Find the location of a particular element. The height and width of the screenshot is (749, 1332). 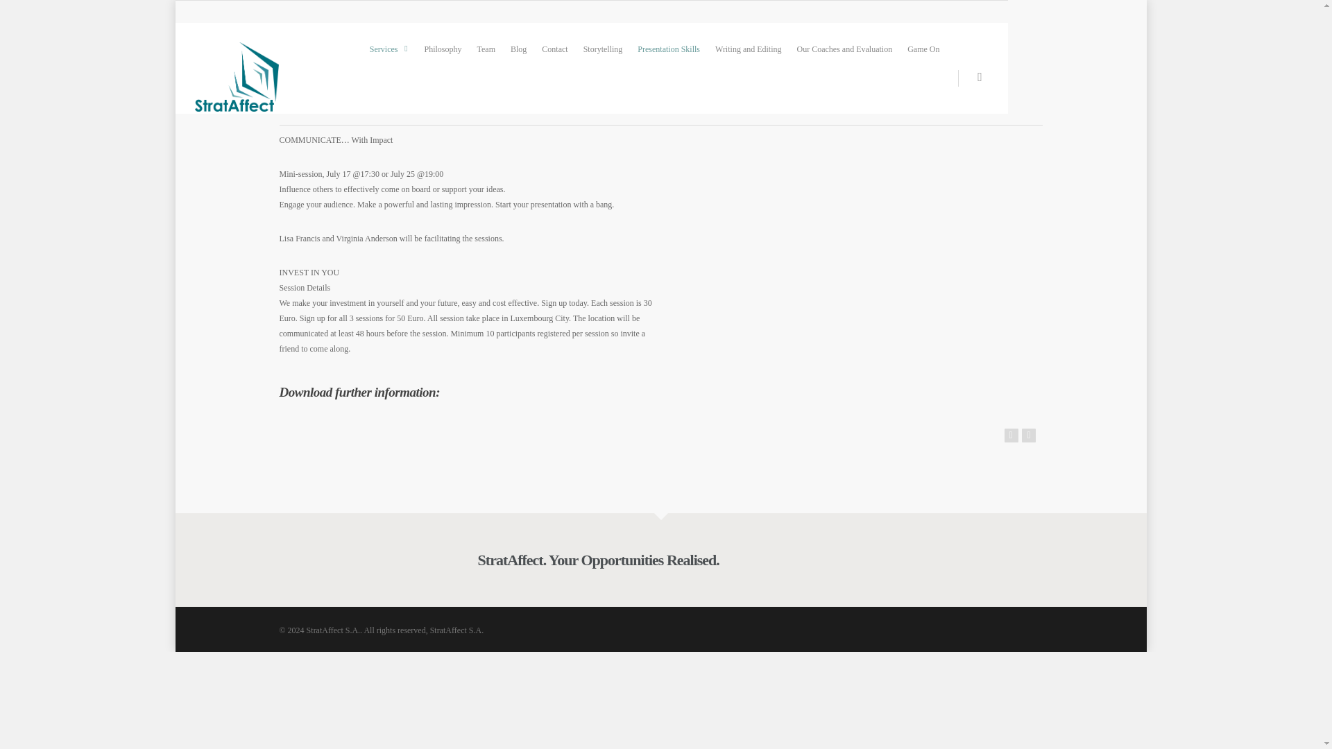

Writing and Editing is located at coordinates (748, 49).